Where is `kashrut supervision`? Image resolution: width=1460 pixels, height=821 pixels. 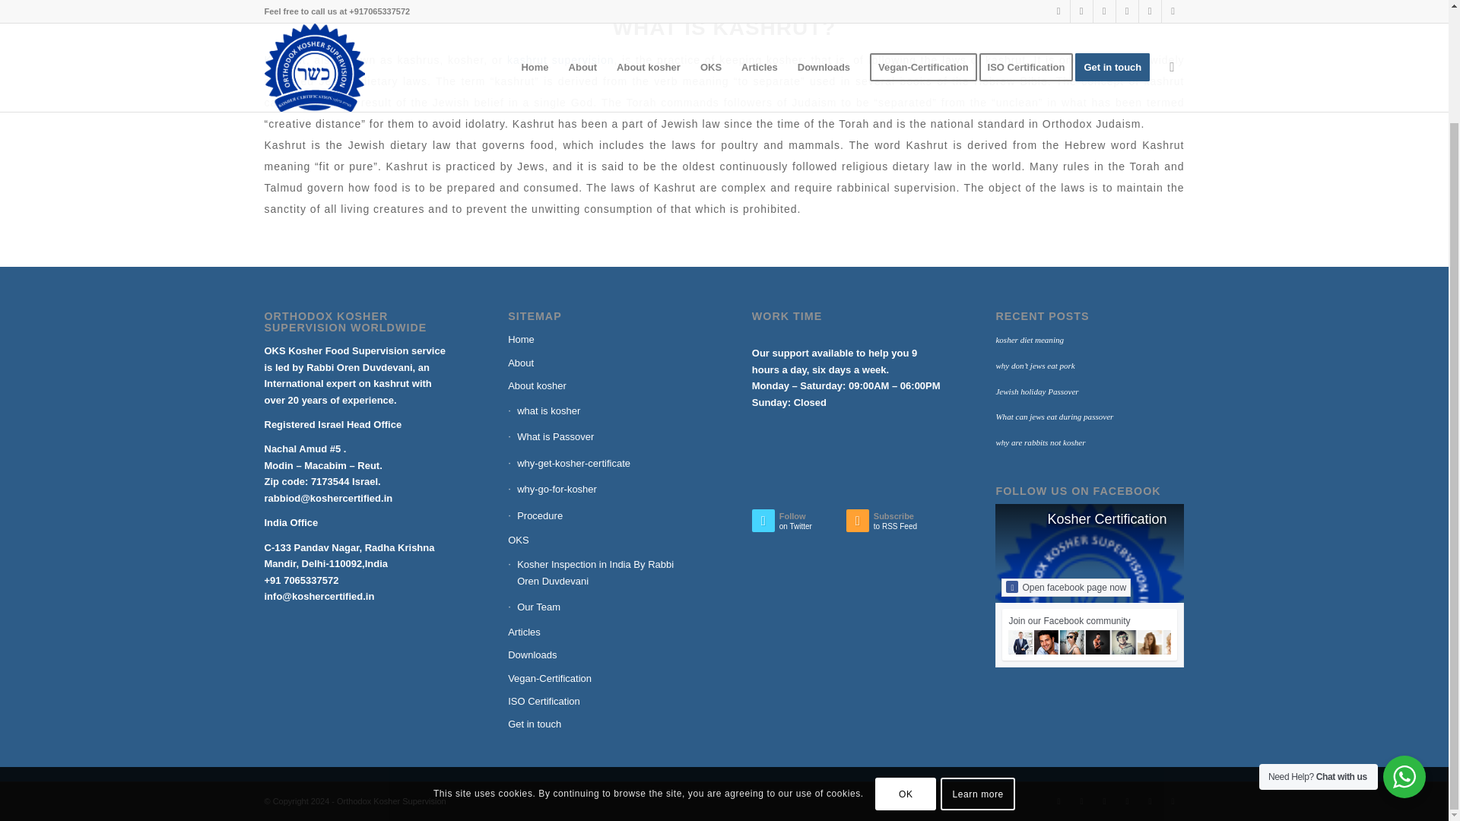 kashrut supervision is located at coordinates (560, 60).